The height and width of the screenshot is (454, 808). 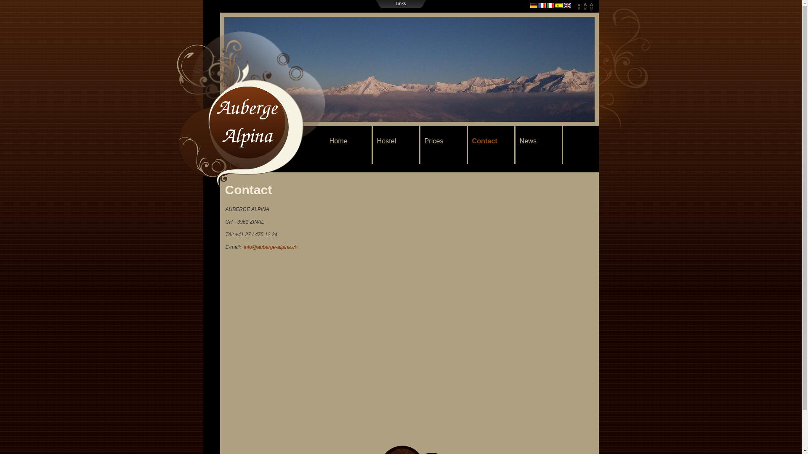 I want to click on Home, so click(x=348, y=145).